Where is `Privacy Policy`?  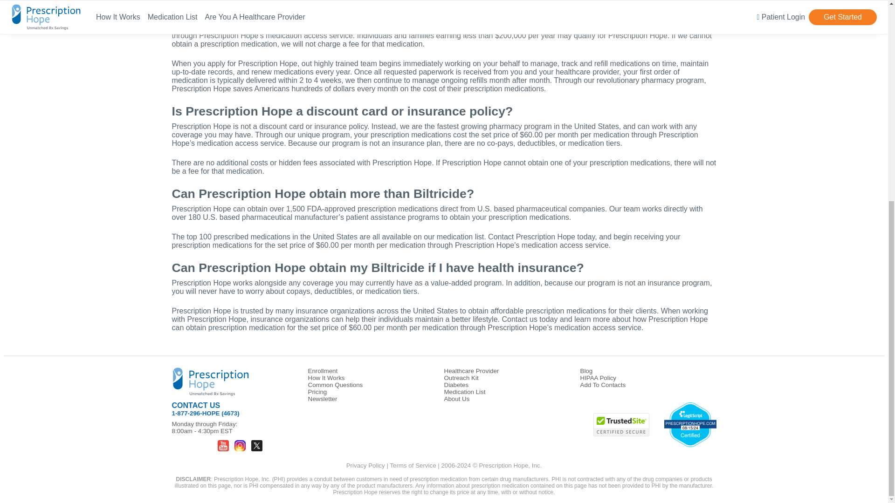 Privacy Policy is located at coordinates (365, 465).